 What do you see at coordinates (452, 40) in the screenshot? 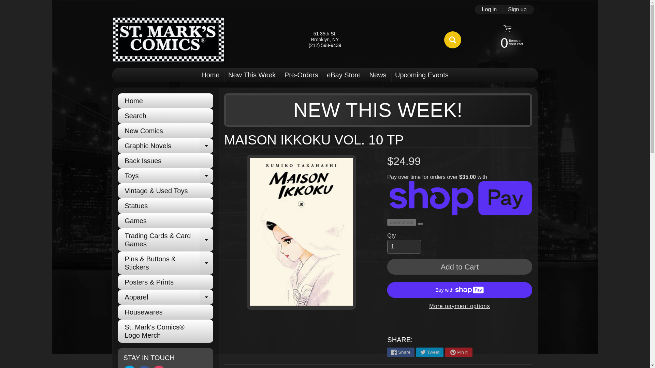
I see `Search` at bounding box center [452, 40].